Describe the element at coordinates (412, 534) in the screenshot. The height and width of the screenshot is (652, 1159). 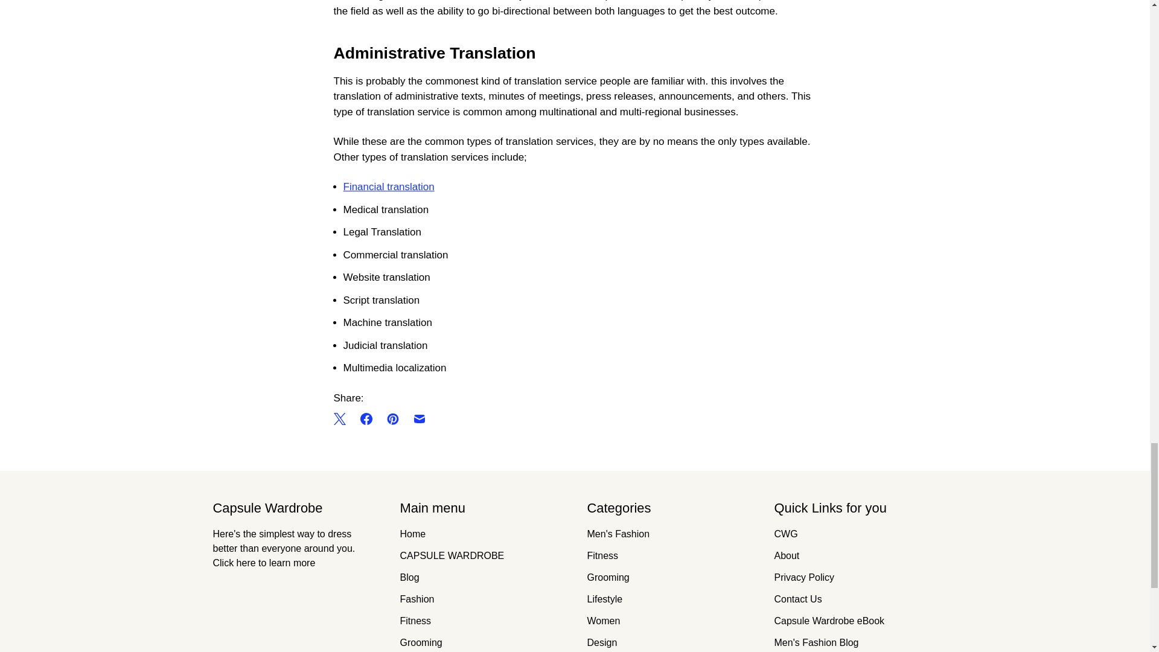
I see `Home` at that location.